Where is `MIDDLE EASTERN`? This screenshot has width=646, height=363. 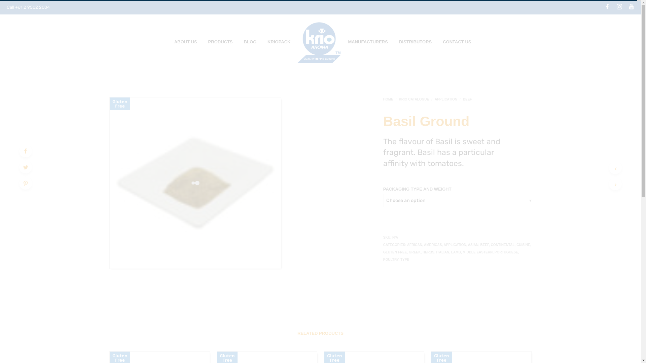
MIDDLE EASTERN is located at coordinates (478, 252).